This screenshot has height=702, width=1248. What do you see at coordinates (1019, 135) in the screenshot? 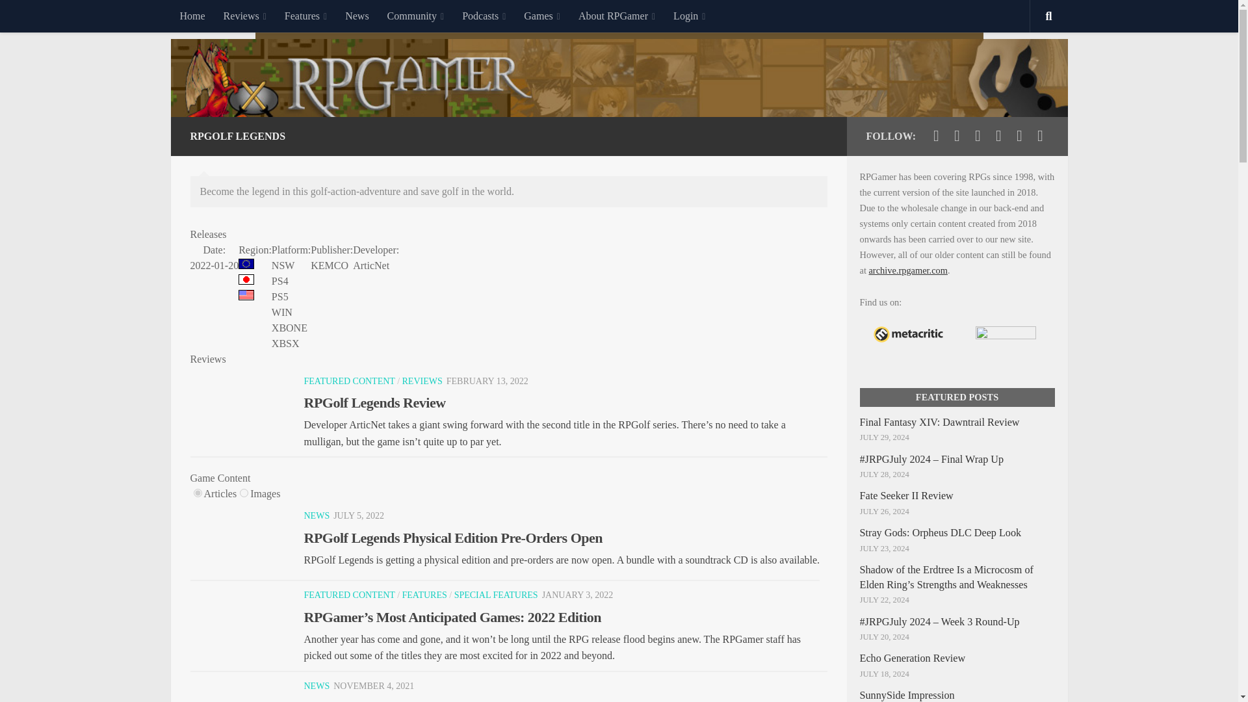
I see `Follow us on Discord` at bounding box center [1019, 135].